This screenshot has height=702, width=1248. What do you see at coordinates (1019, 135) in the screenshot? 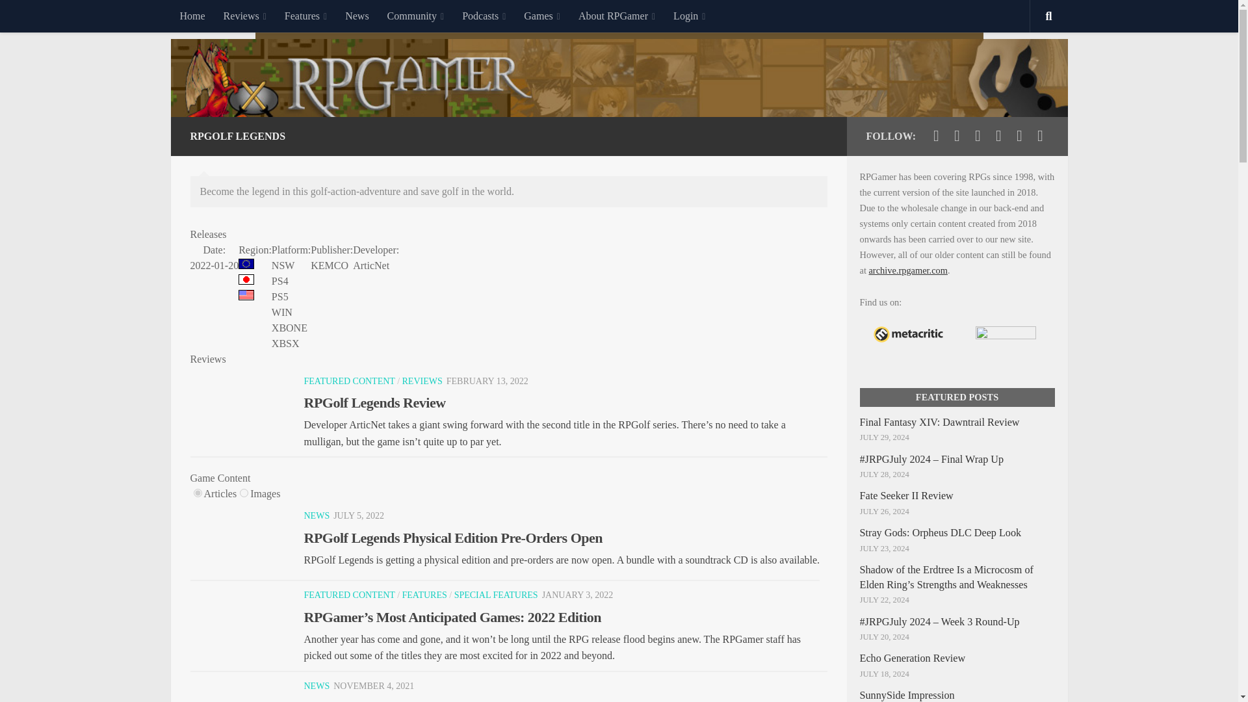
I see `Follow us on Discord` at bounding box center [1019, 135].